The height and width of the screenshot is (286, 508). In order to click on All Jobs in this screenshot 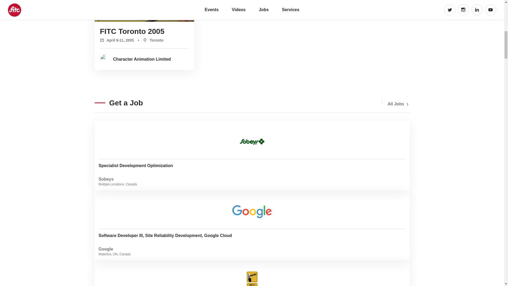, I will do `click(398, 104)`.